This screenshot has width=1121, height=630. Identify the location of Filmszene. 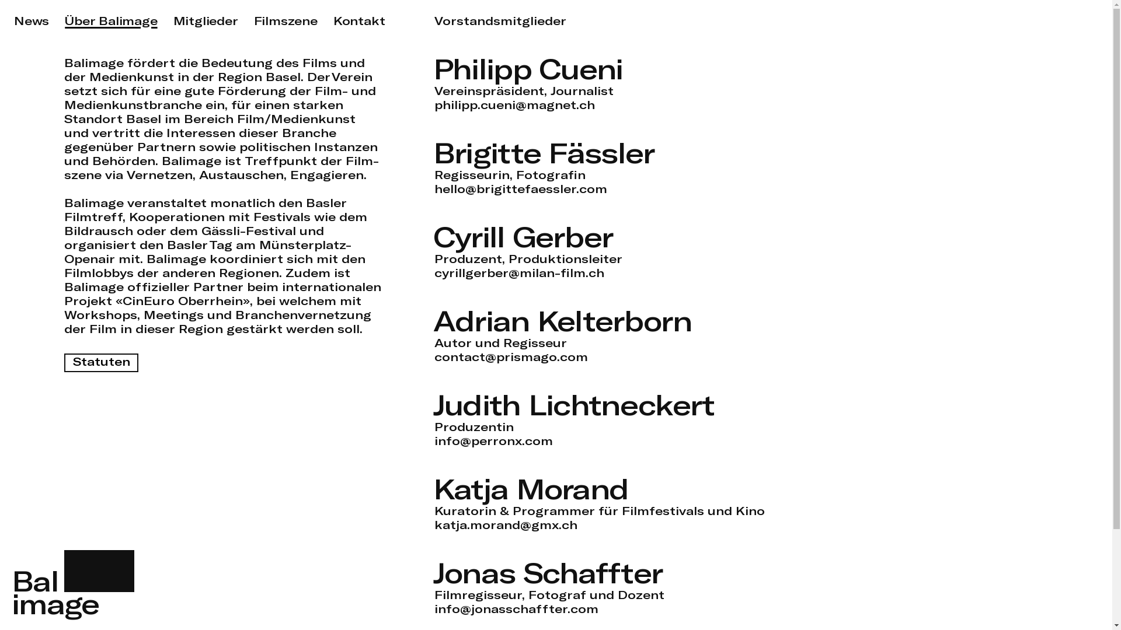
(286, 21).